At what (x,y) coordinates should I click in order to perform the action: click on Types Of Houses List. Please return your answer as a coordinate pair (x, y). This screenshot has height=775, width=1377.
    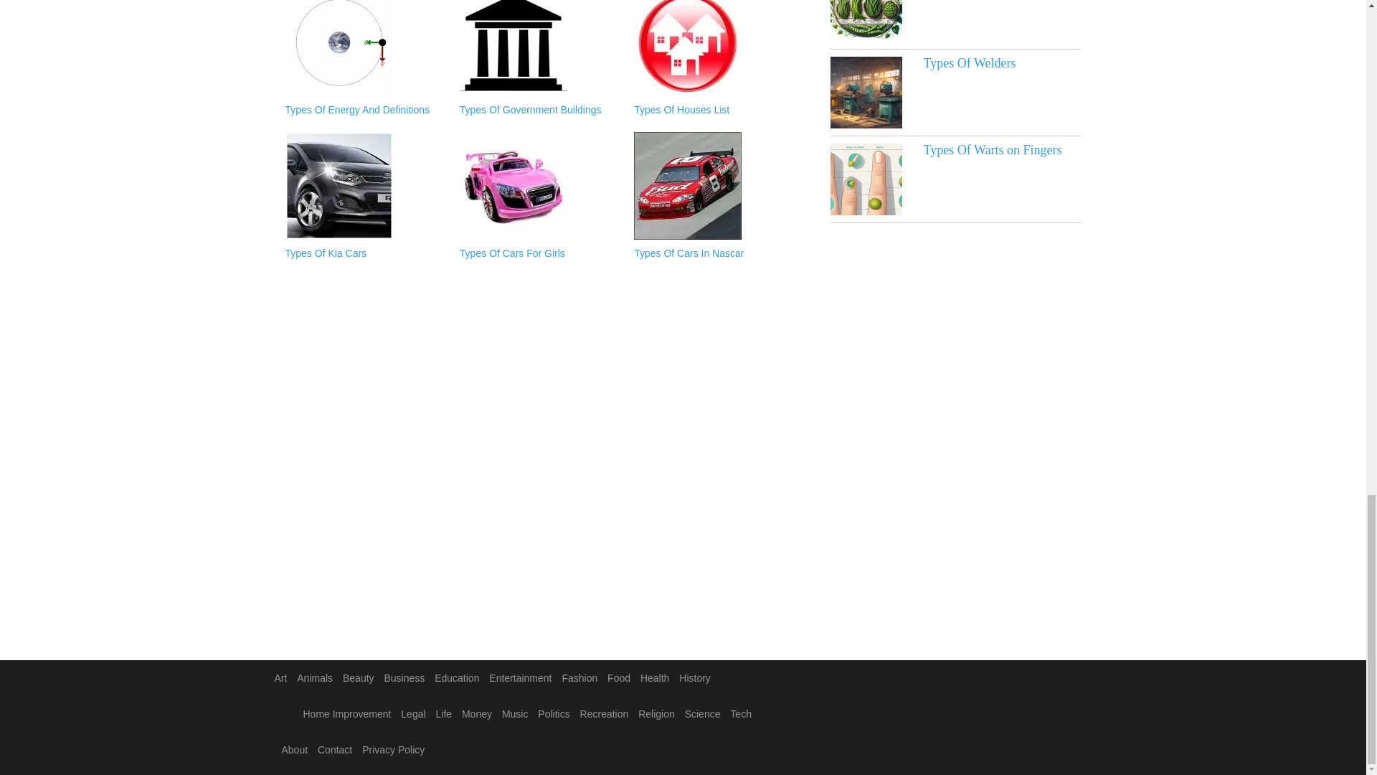
    Looking at the image, I should click on (714, 111).